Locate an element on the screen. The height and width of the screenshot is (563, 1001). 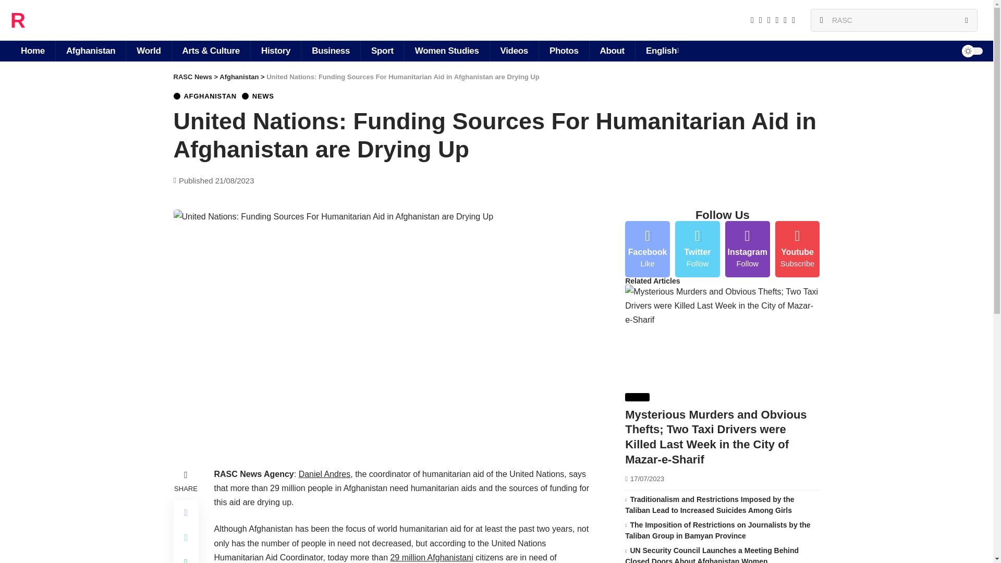
About is located at coordinates (612, 51).